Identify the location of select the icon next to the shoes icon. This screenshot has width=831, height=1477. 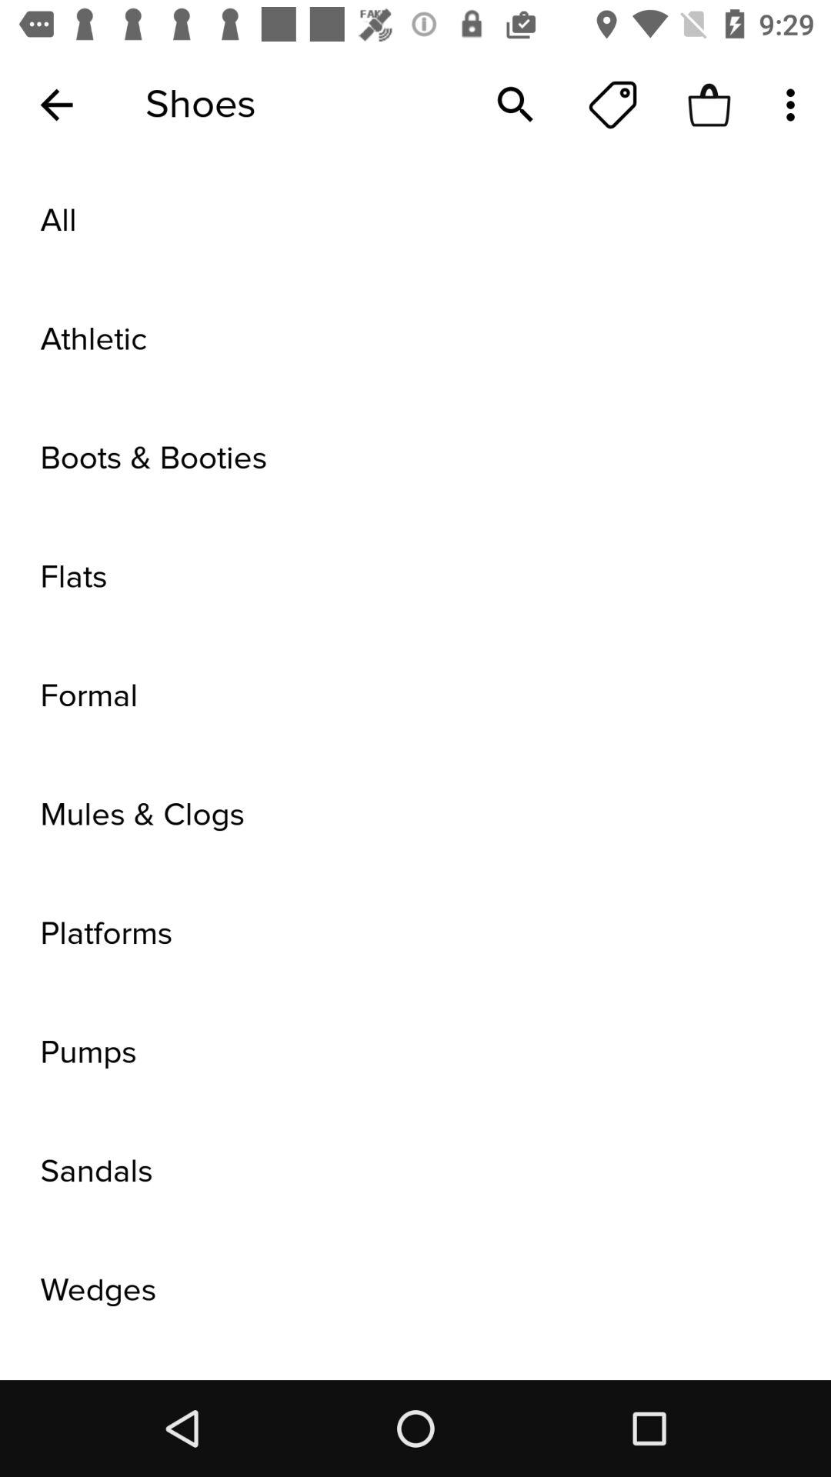
(56, 105).